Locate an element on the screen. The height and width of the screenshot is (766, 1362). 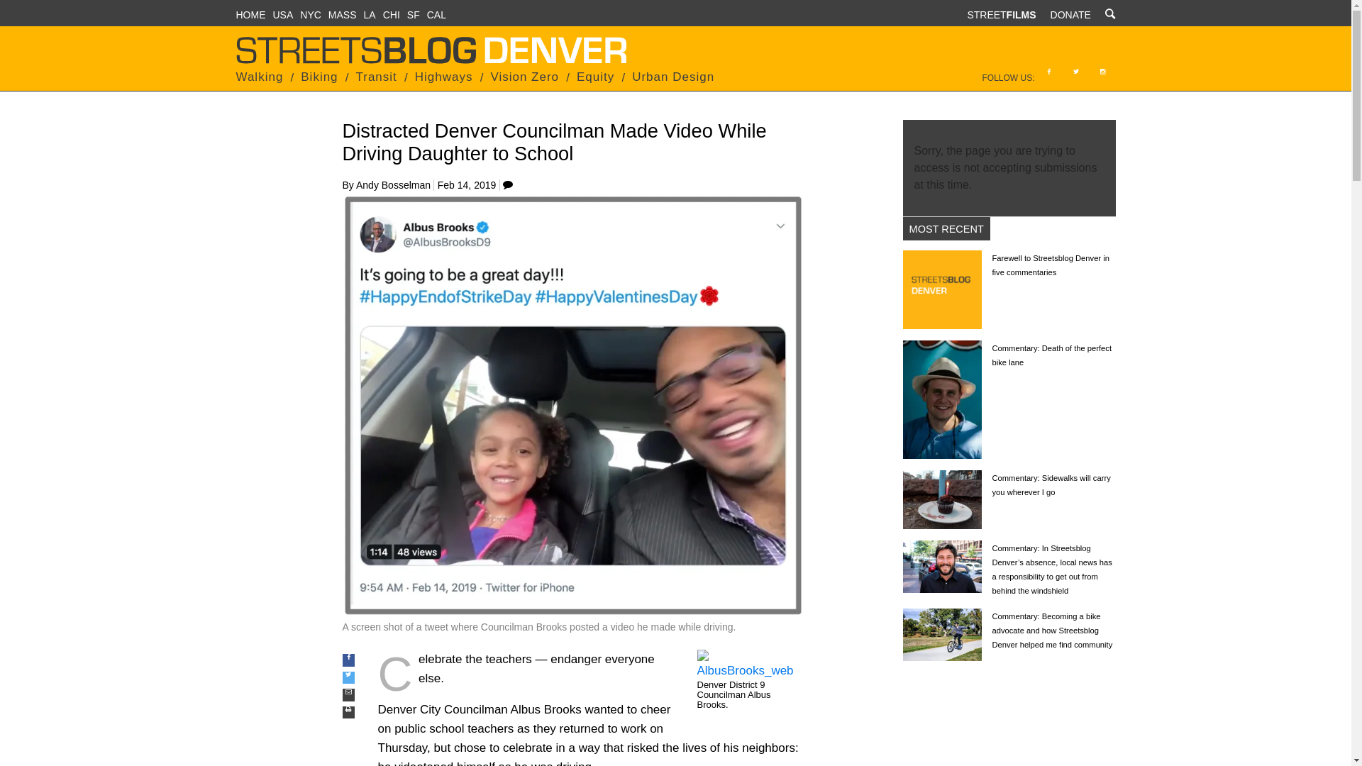
MASS is located at coordinates (342, 14).